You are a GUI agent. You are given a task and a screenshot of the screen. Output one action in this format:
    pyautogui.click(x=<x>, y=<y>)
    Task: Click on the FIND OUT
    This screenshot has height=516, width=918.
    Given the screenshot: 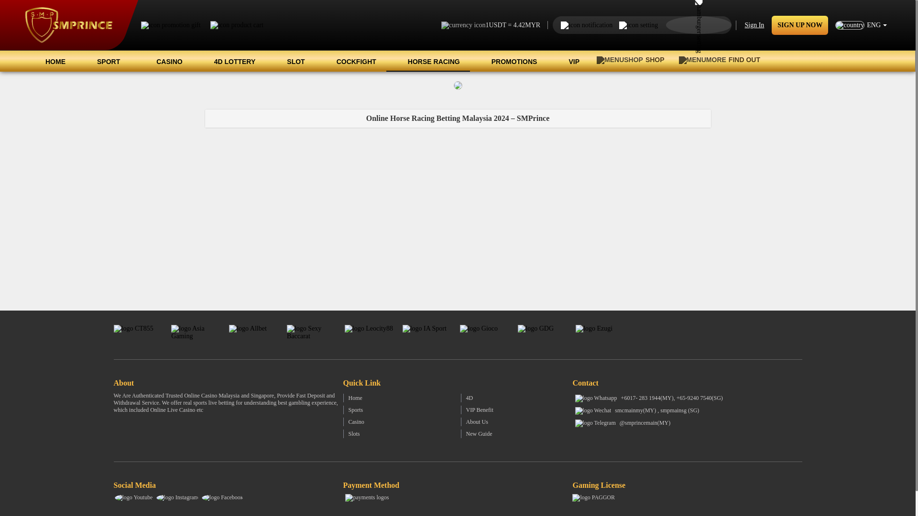 What is the action you would take?
    pyautogui.click(x=722, y=60)
    